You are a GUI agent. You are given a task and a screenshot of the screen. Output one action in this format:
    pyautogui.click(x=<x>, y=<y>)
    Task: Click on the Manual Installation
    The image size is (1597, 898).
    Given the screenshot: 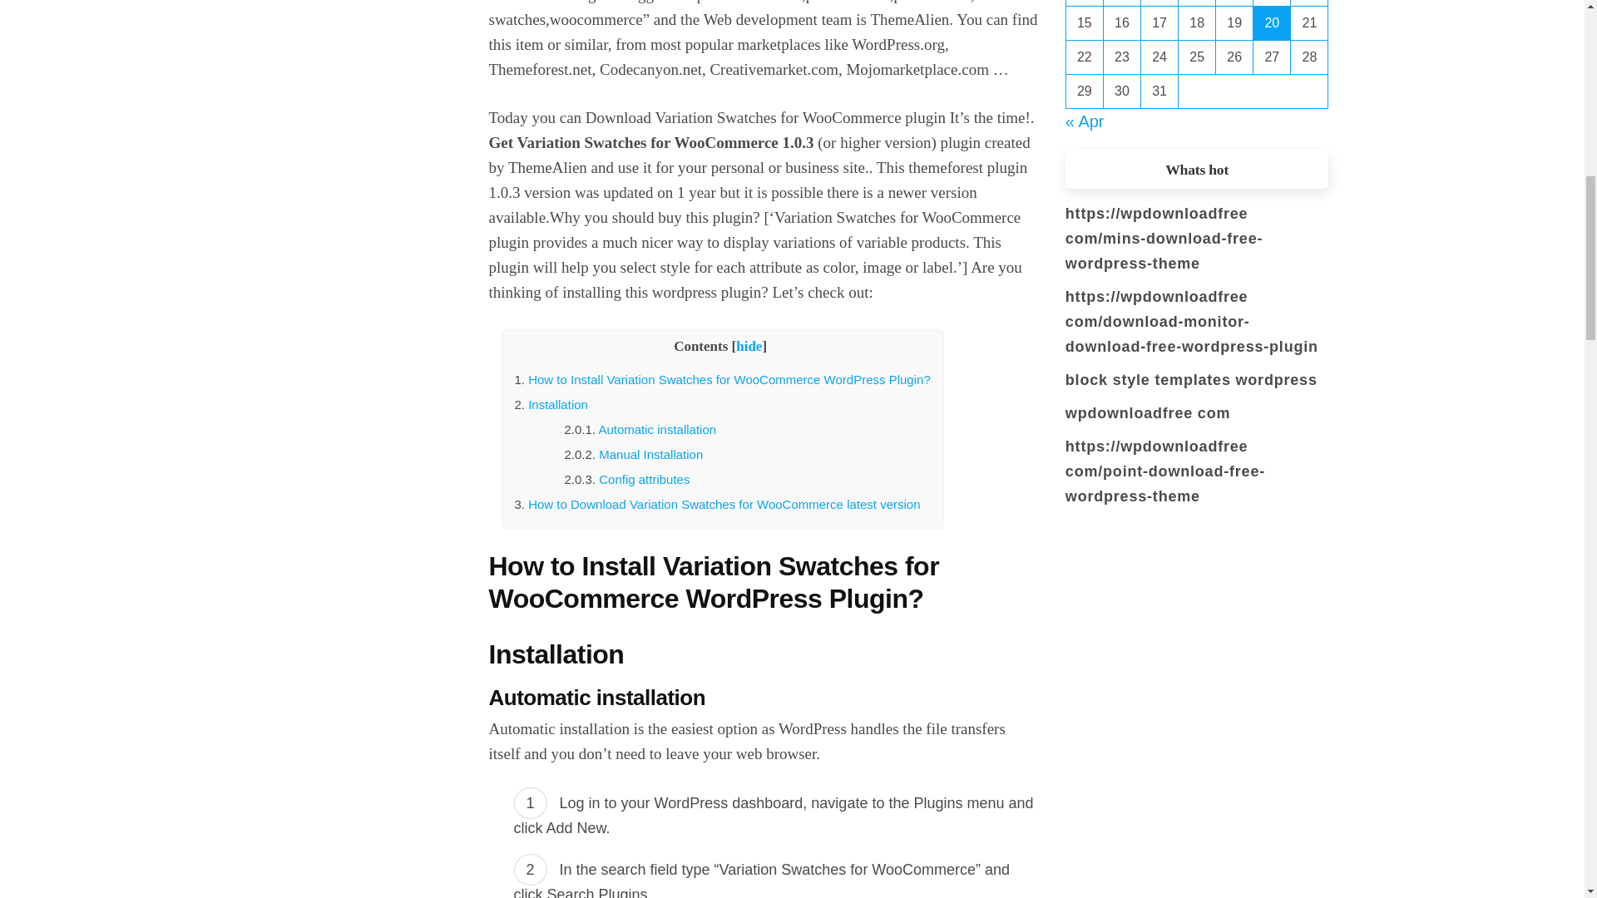 What is the action you would take?
    pyautogui.click(x=650, y=454)
    